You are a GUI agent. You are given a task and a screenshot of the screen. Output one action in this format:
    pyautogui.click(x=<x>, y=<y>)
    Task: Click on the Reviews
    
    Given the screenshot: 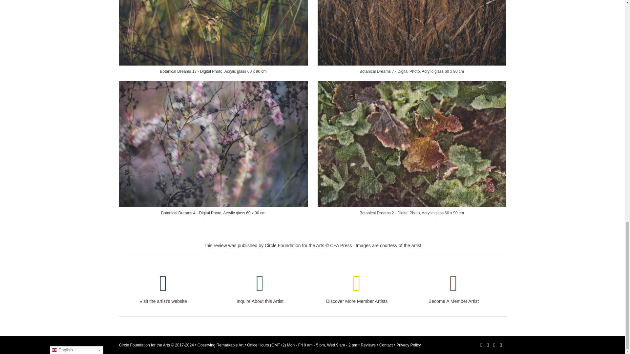 What is the action you would take?
    pyautogui.click(x=368, y=345)
    